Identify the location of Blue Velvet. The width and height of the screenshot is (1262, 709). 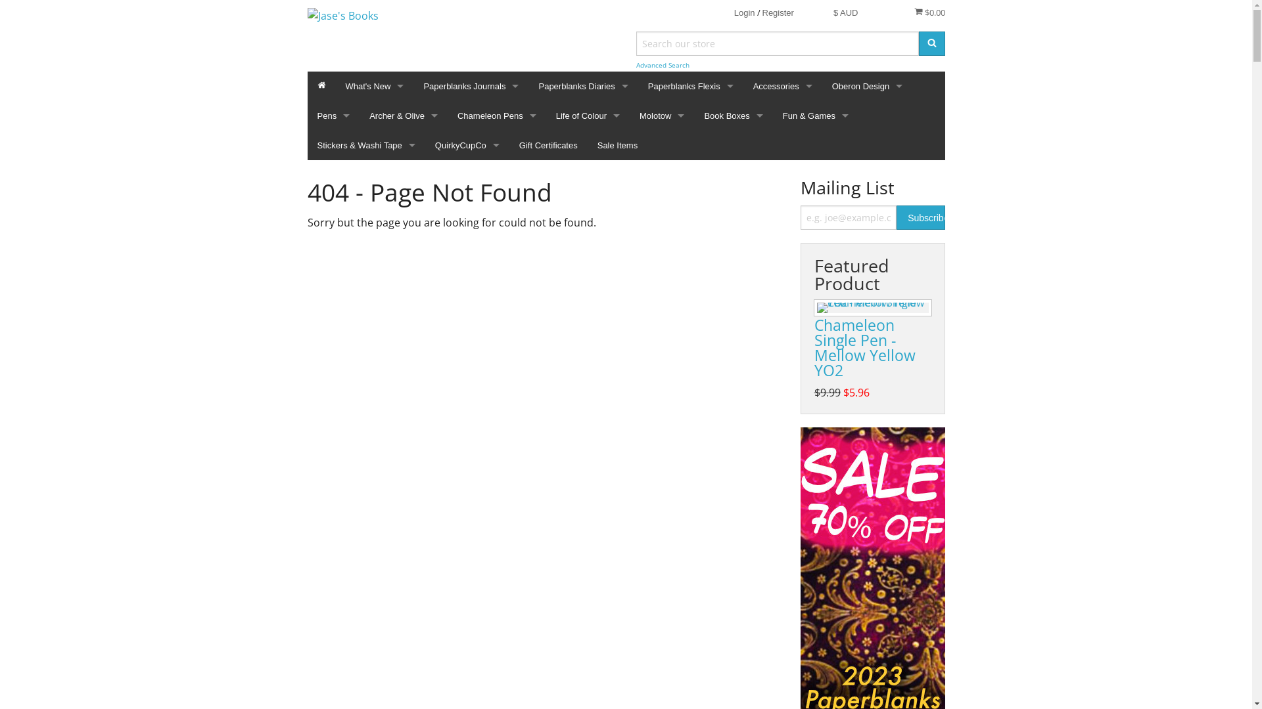
(691, 428).